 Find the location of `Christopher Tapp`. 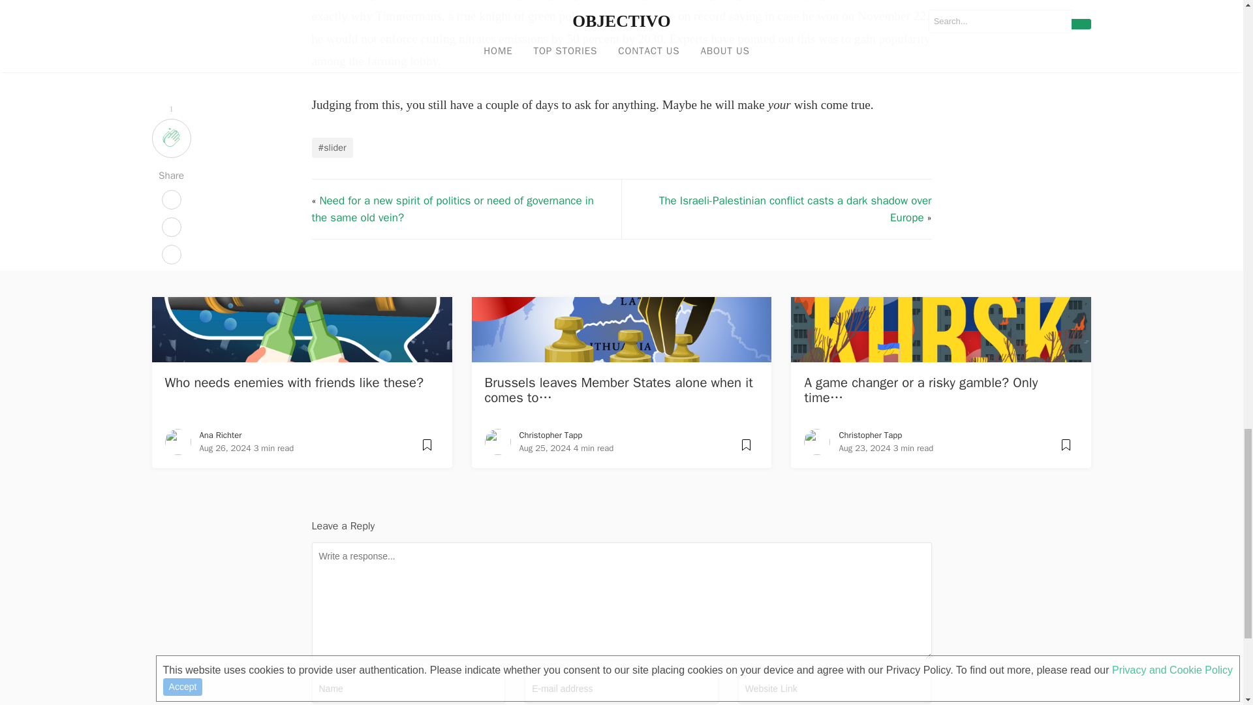

Christopher Tapp is located at coordinates (870, 435).